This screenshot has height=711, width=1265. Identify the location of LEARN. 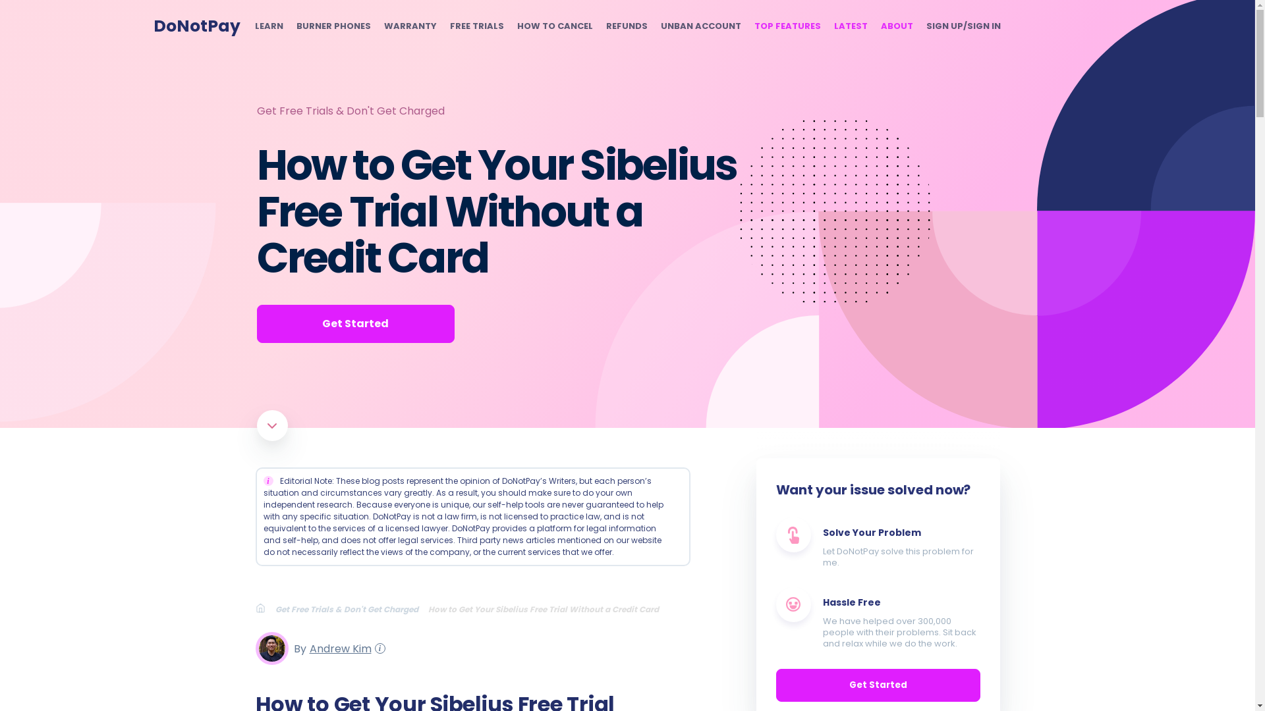
(267, 26).